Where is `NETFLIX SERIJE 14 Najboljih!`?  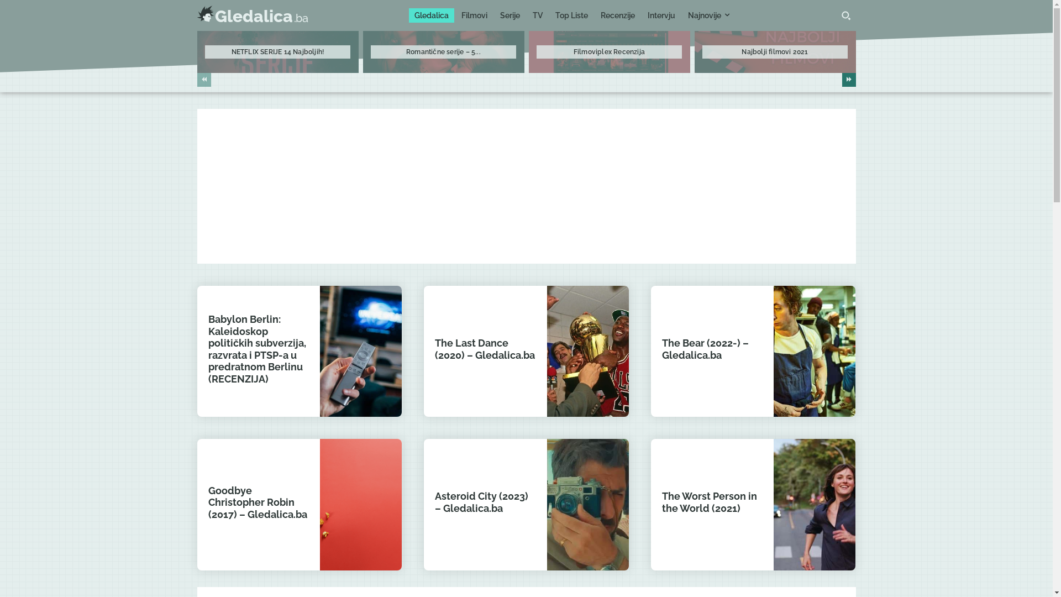 NETFLIX SERIJE 14 Najboljih! is located at coordinates (277, 52).